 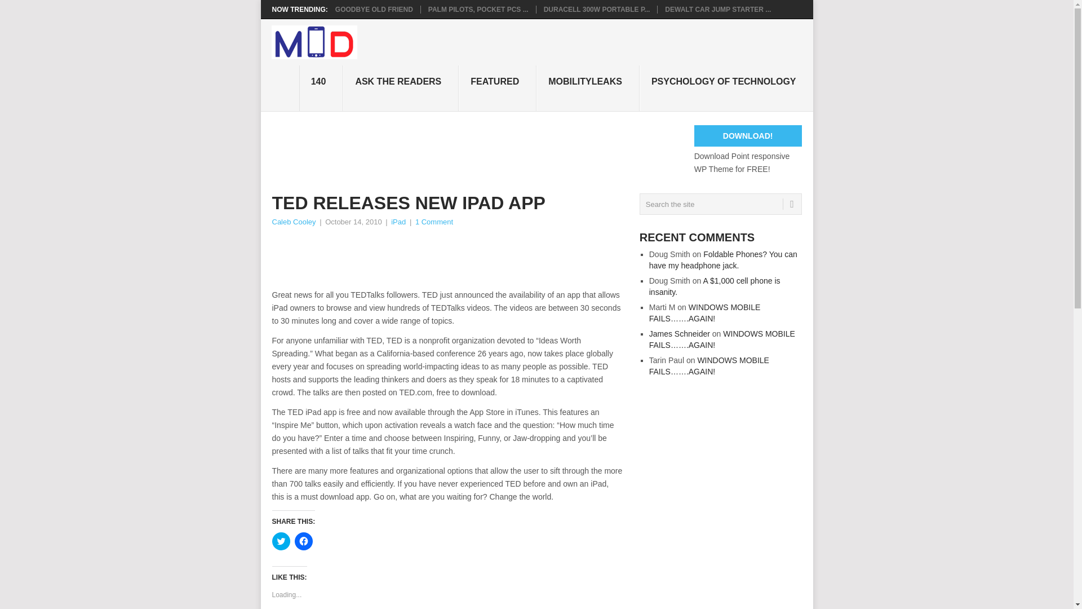 I want to click on iPad, so click(x=398, y=221).